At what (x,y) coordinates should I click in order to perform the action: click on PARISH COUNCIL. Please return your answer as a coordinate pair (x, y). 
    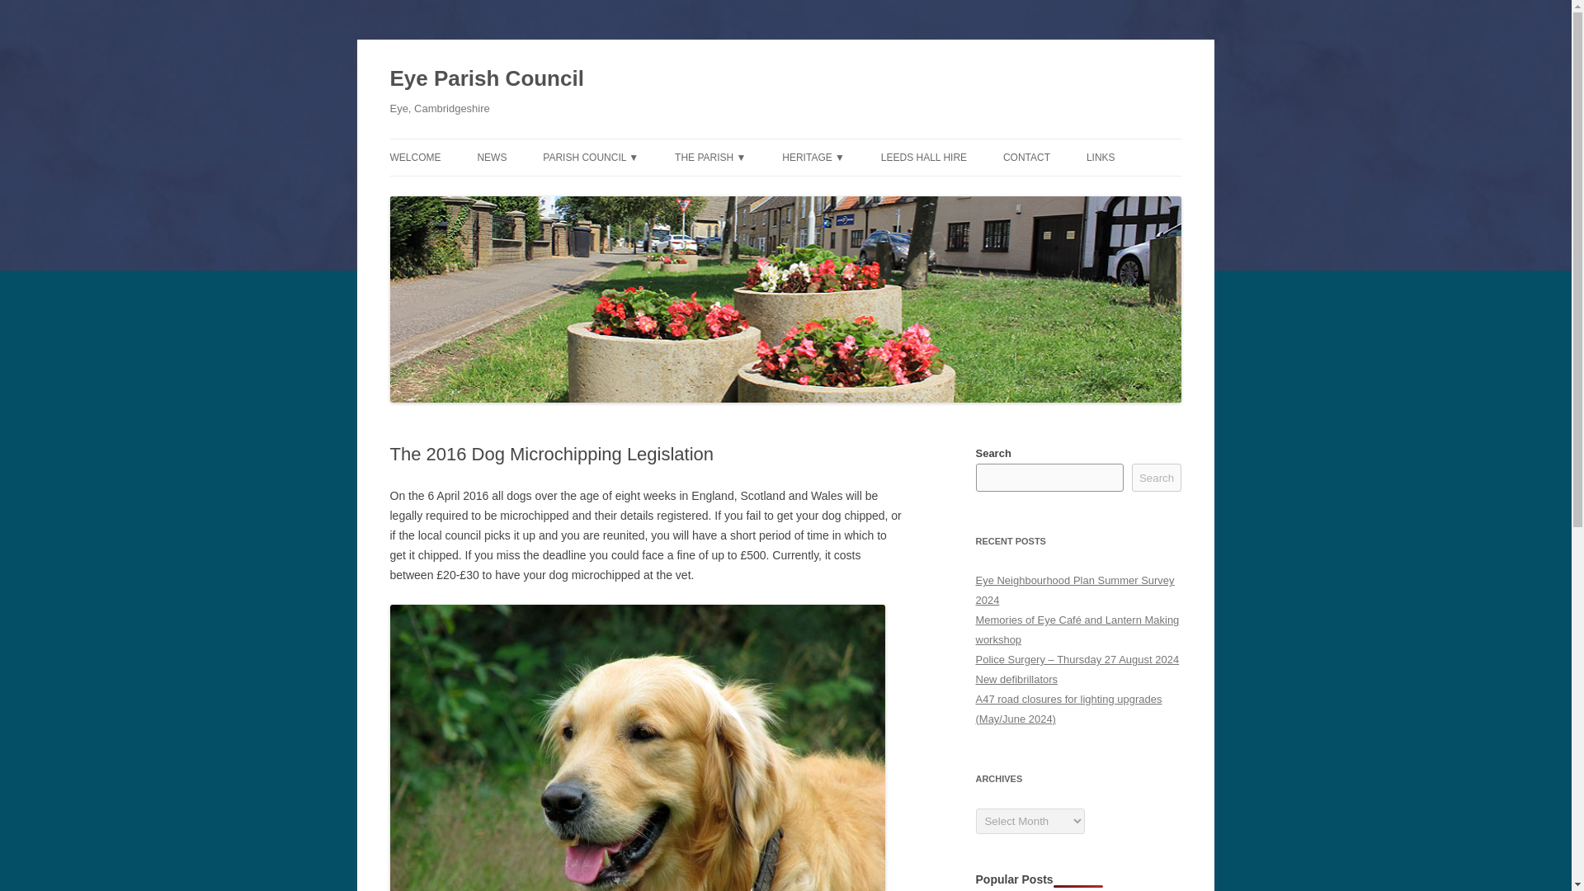
    Looking at the image, I should click on (625, 191).